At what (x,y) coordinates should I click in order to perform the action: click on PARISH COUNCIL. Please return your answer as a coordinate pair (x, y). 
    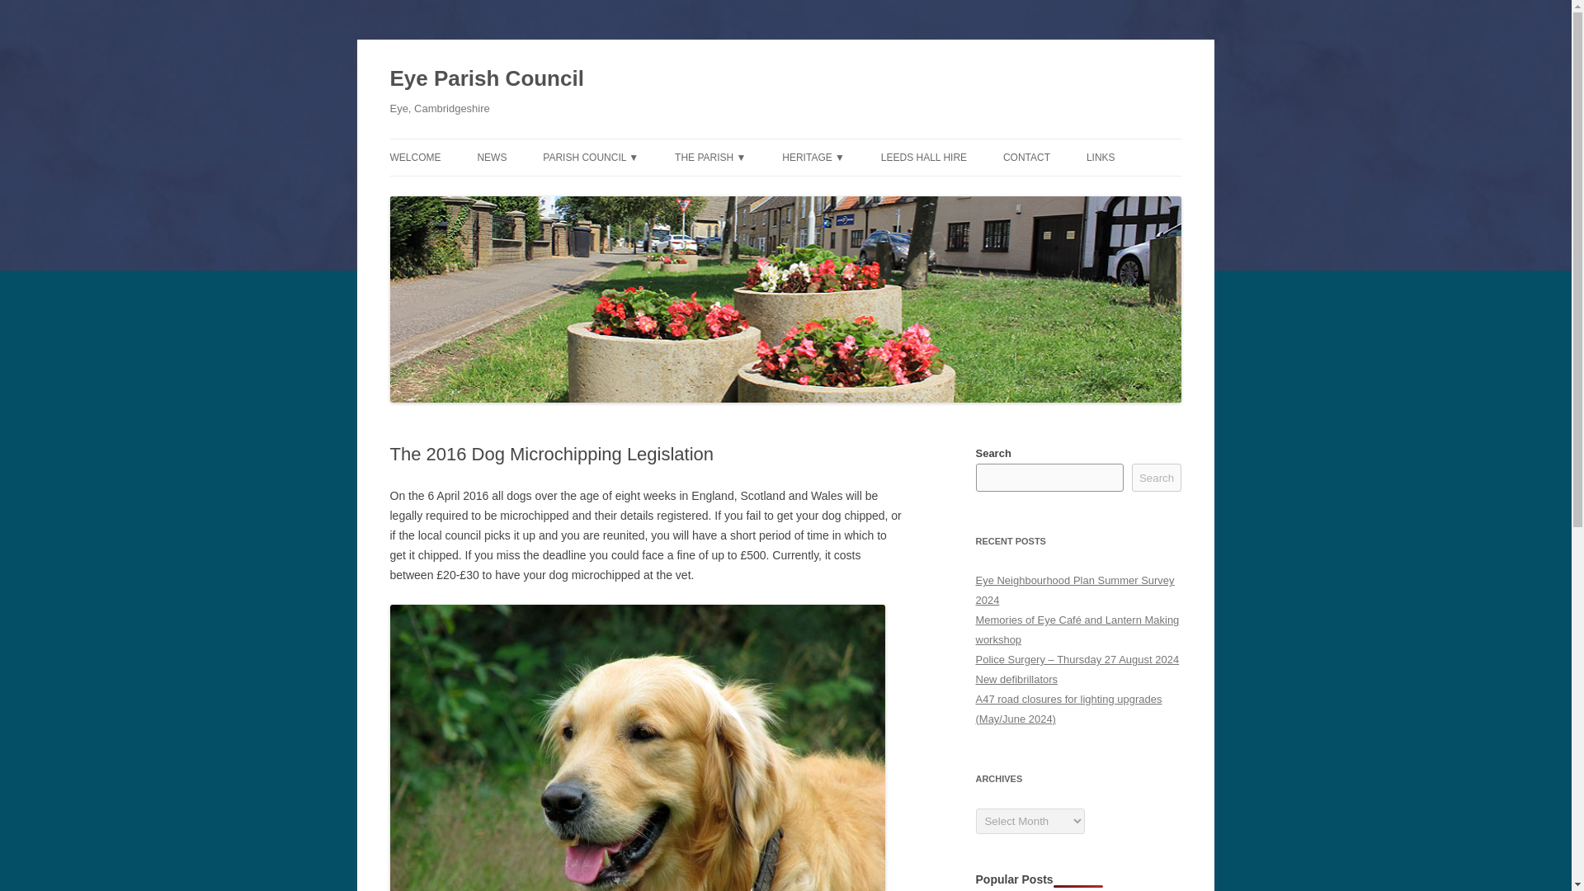
    Looking at the image, I should click on (625, 191).